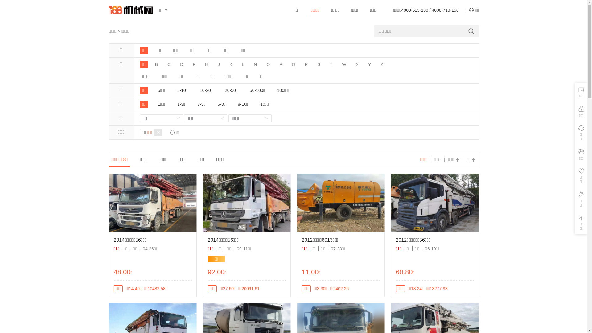 The image size is (592, 333). I want to click on O, so click(268, 64).